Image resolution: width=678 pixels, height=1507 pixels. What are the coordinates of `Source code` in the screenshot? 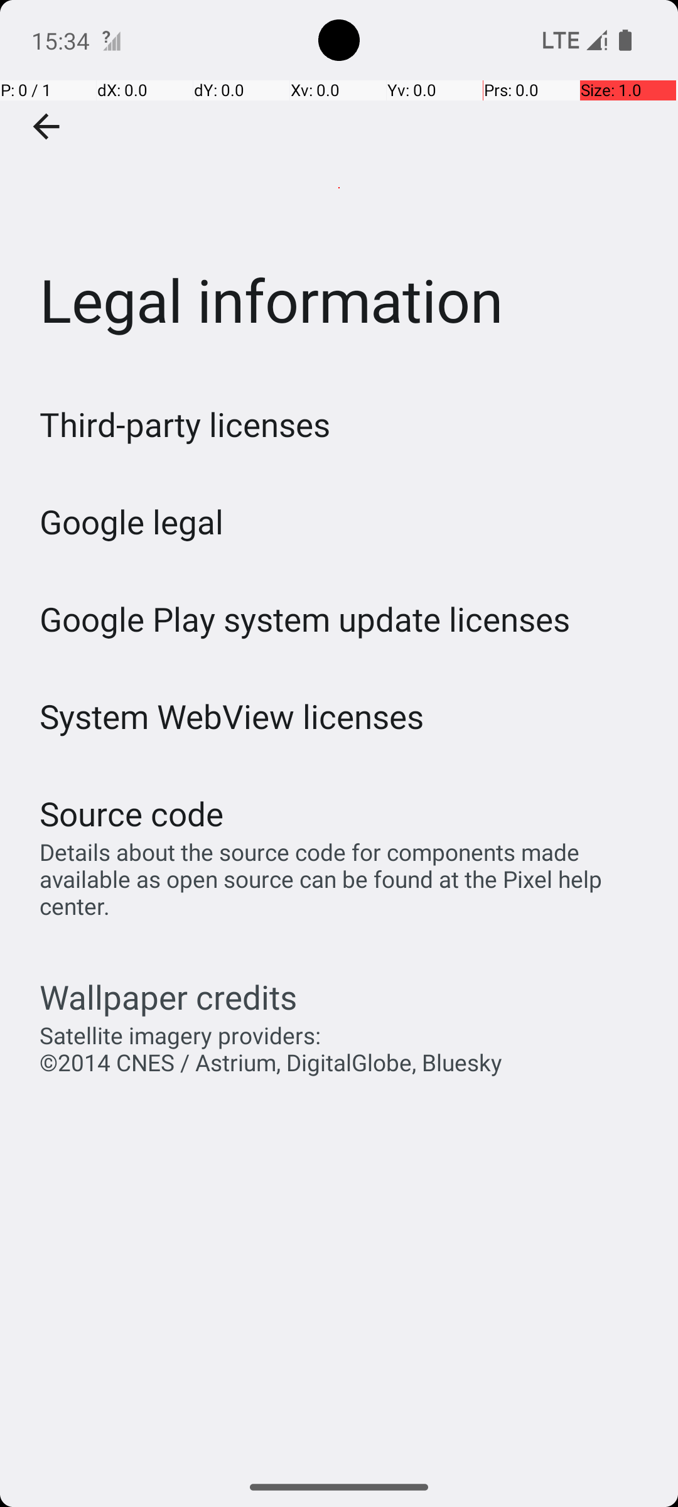 It's located at (132, 814).